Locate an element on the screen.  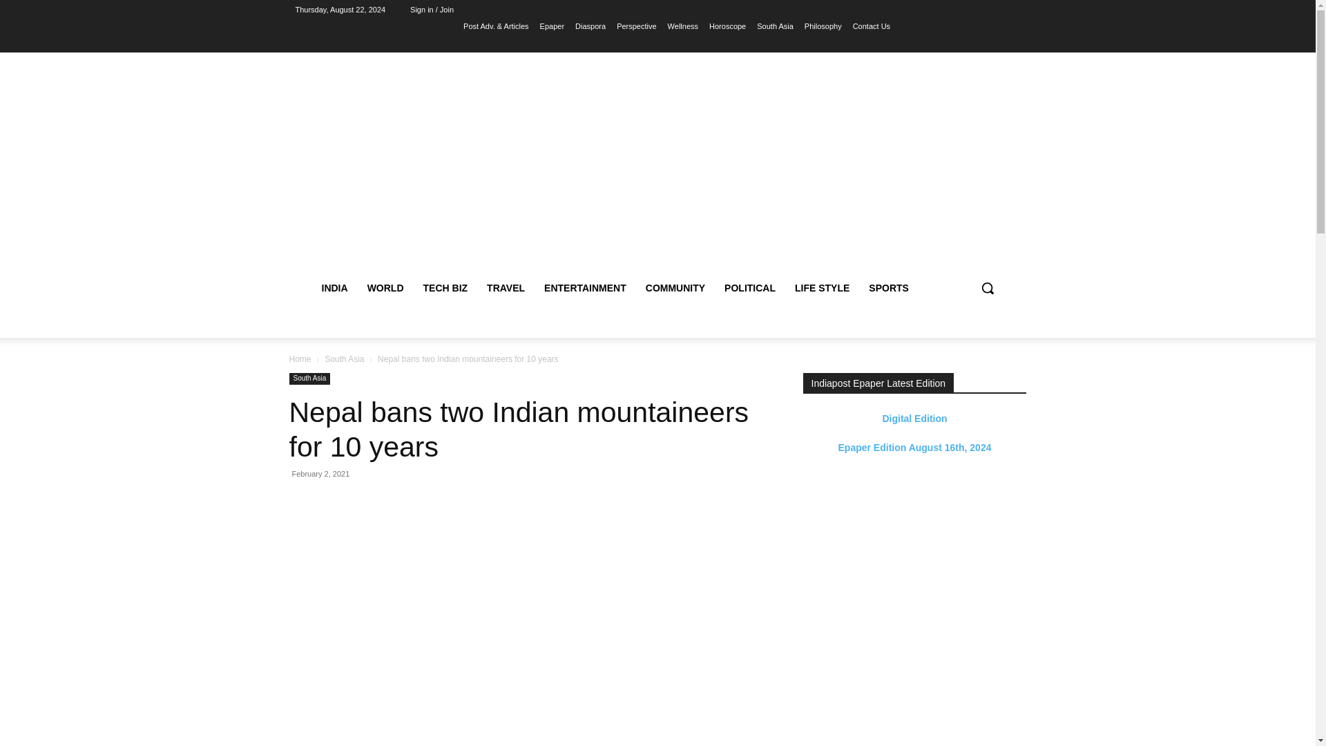
Philosophy is located at coordinates (823, 26).